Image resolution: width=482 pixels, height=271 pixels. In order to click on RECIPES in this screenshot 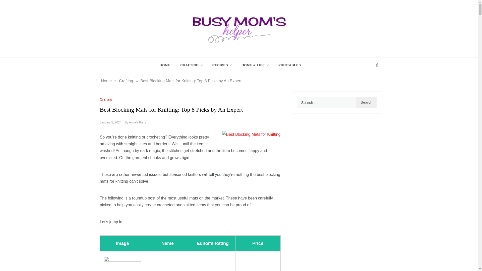, I will do `click(222, 65)`.